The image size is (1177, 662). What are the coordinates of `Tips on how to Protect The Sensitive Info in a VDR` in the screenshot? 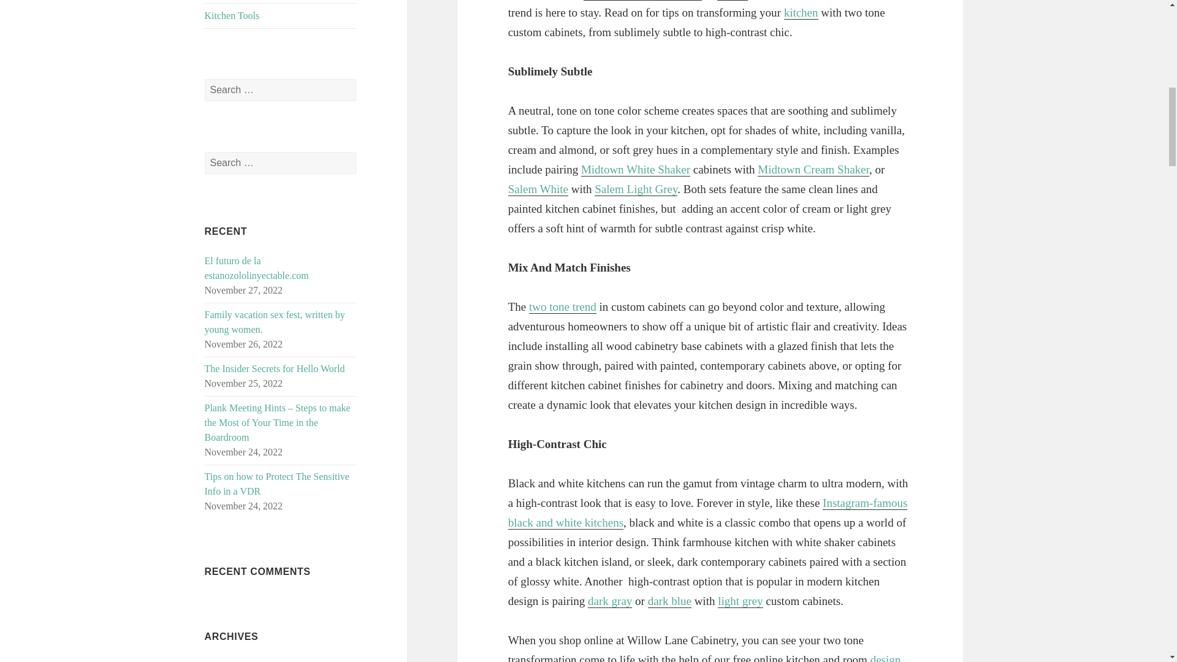 It's located at (277, 484).